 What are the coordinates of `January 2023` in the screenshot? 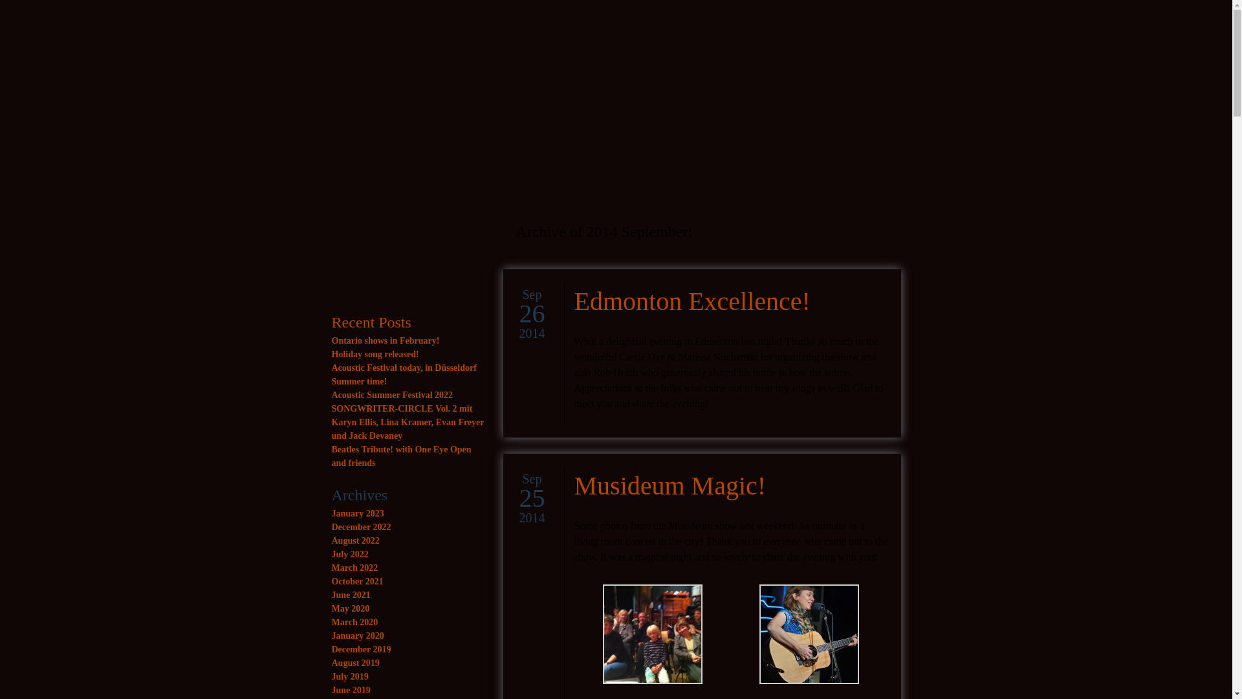 It's located at (357, 514).